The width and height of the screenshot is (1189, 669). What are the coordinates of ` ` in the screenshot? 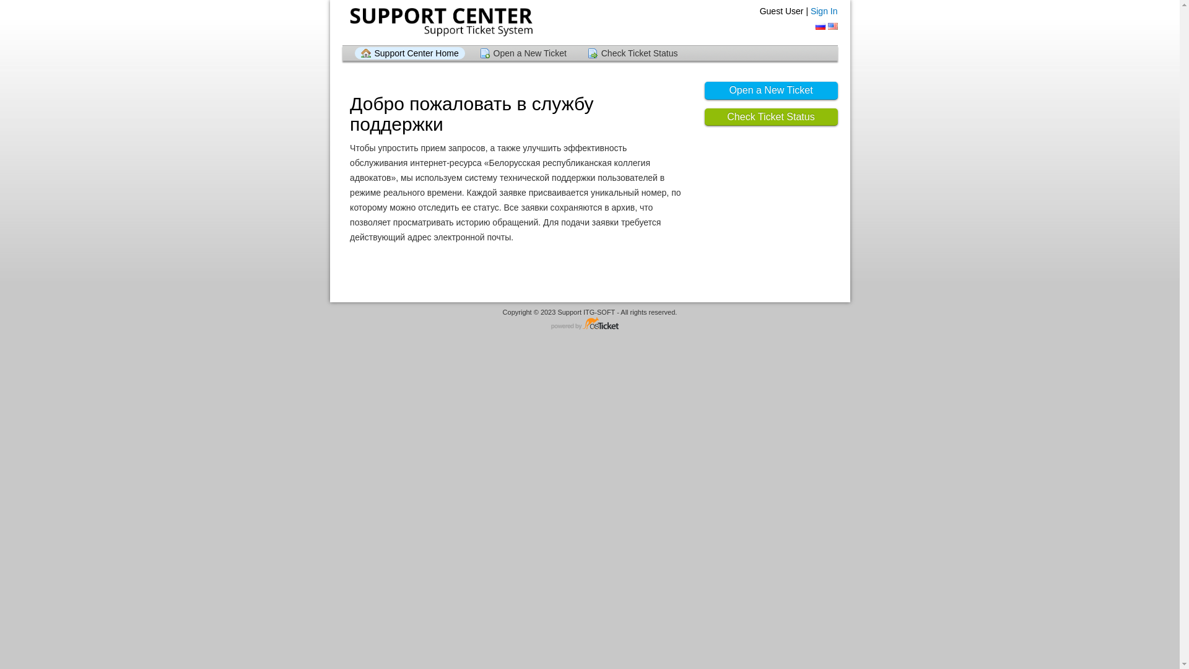 It's located at (821, 26).